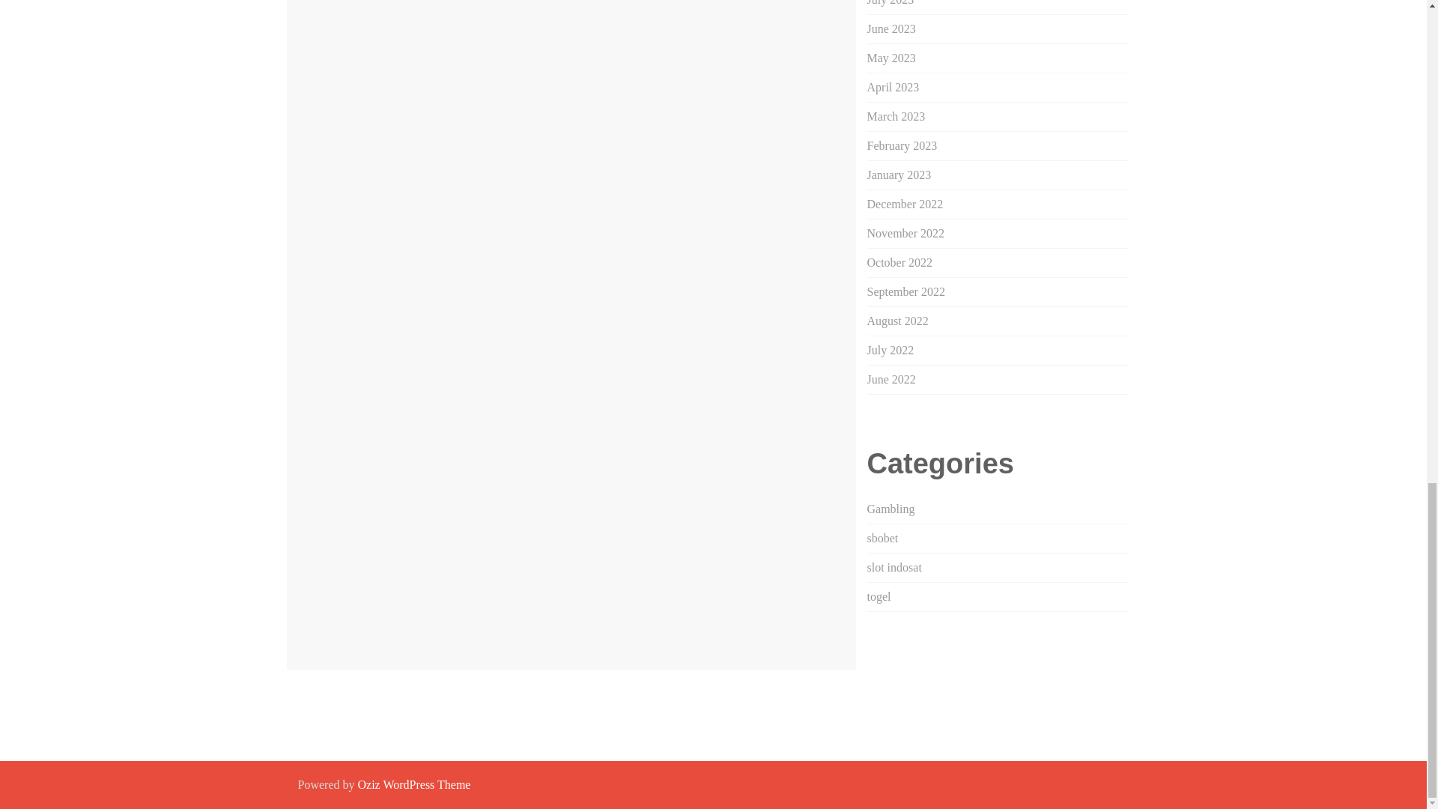  I want to click on September 2022, so click(905, 292).